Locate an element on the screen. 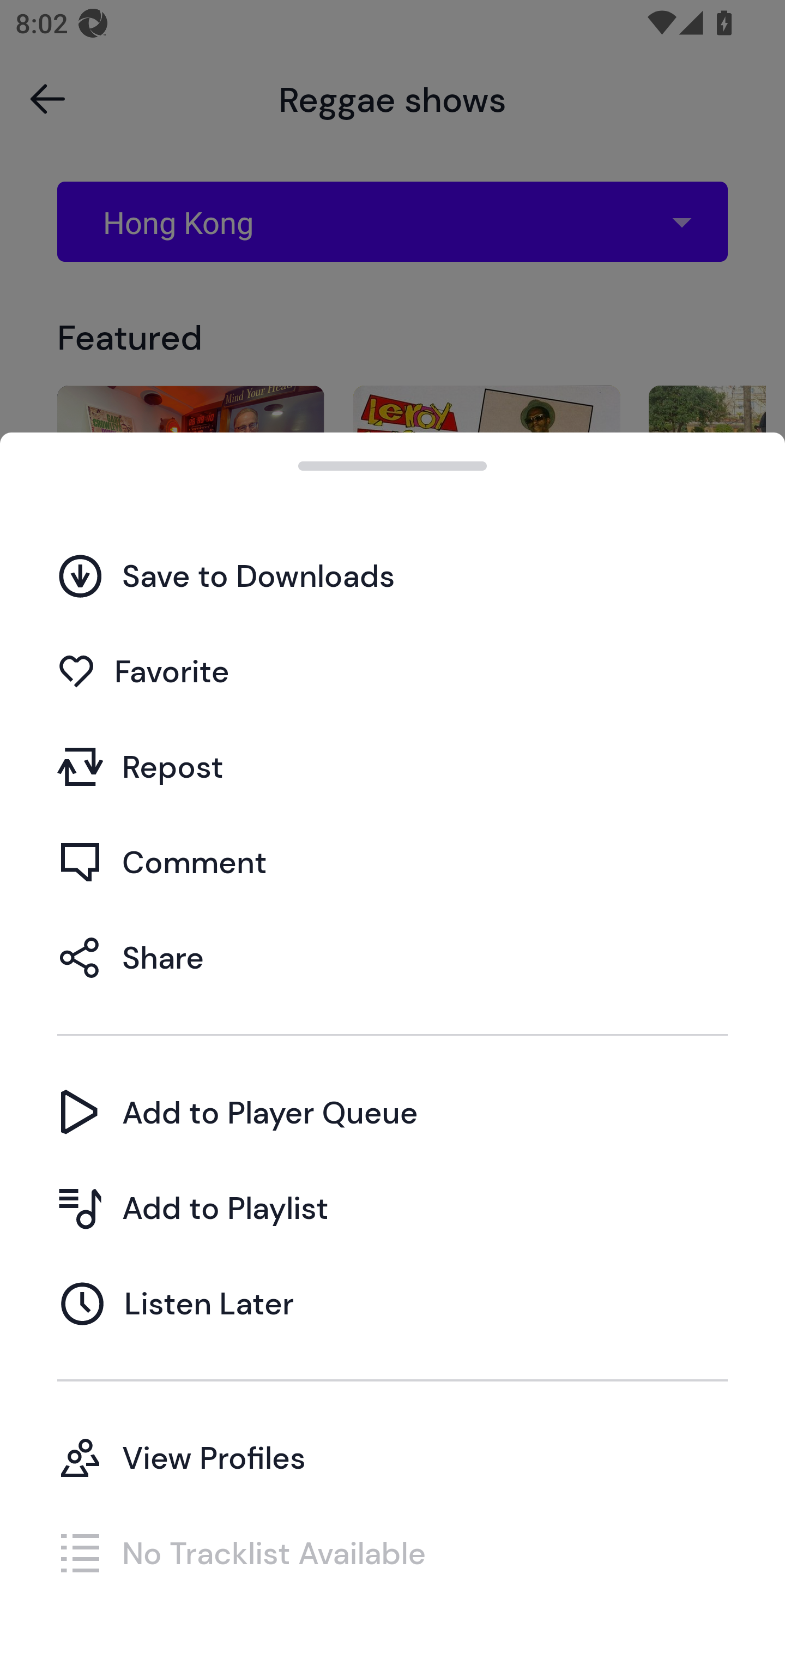  Comment is located at coordinates (392, 862).